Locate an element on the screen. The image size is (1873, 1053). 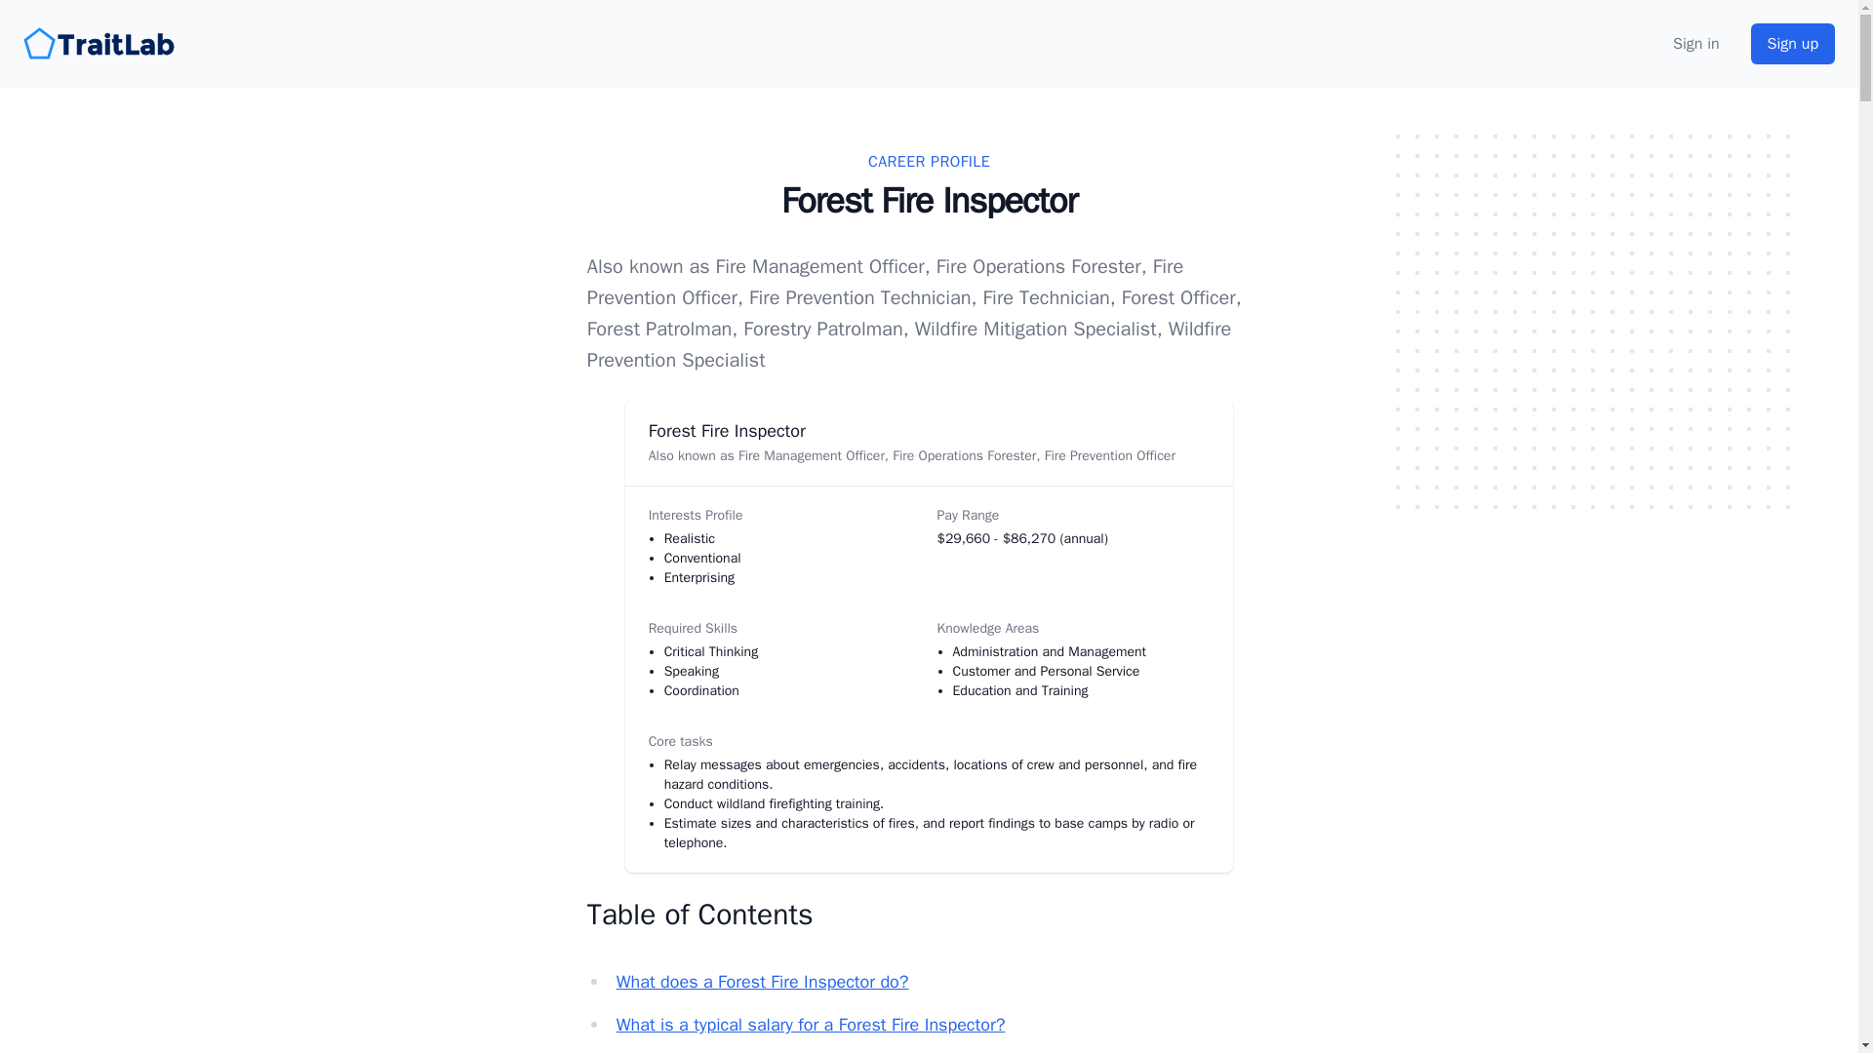
What does a Forest Fire Inspector do? is located at coordinates (762, 981).